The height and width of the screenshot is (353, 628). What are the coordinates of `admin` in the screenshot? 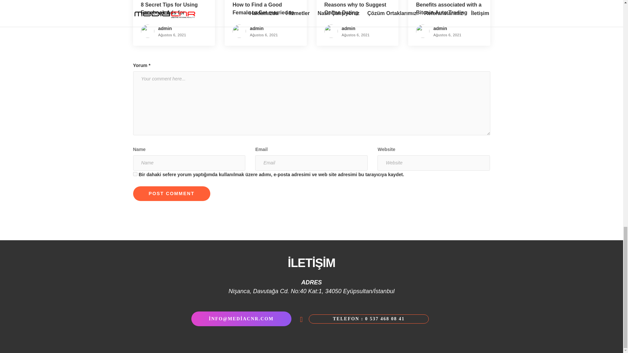 It's located at (165, 28).